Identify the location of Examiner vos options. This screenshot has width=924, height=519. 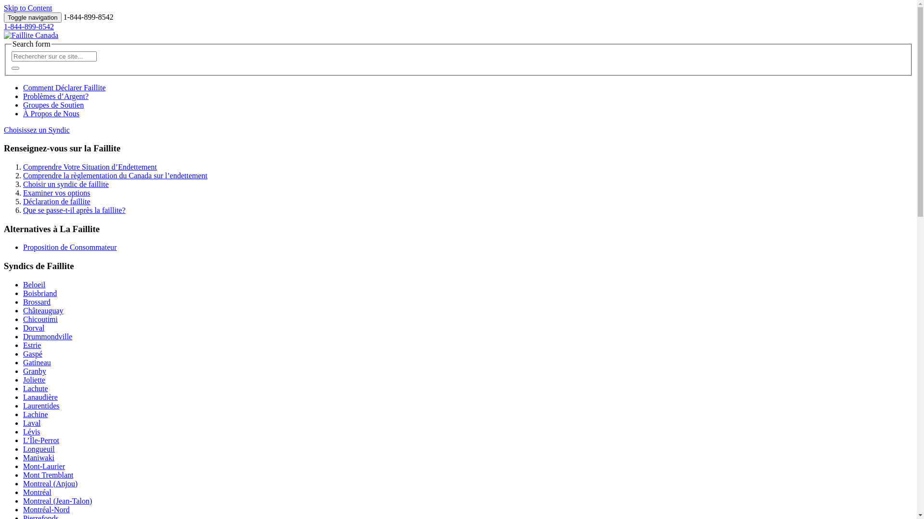
(57, 193).